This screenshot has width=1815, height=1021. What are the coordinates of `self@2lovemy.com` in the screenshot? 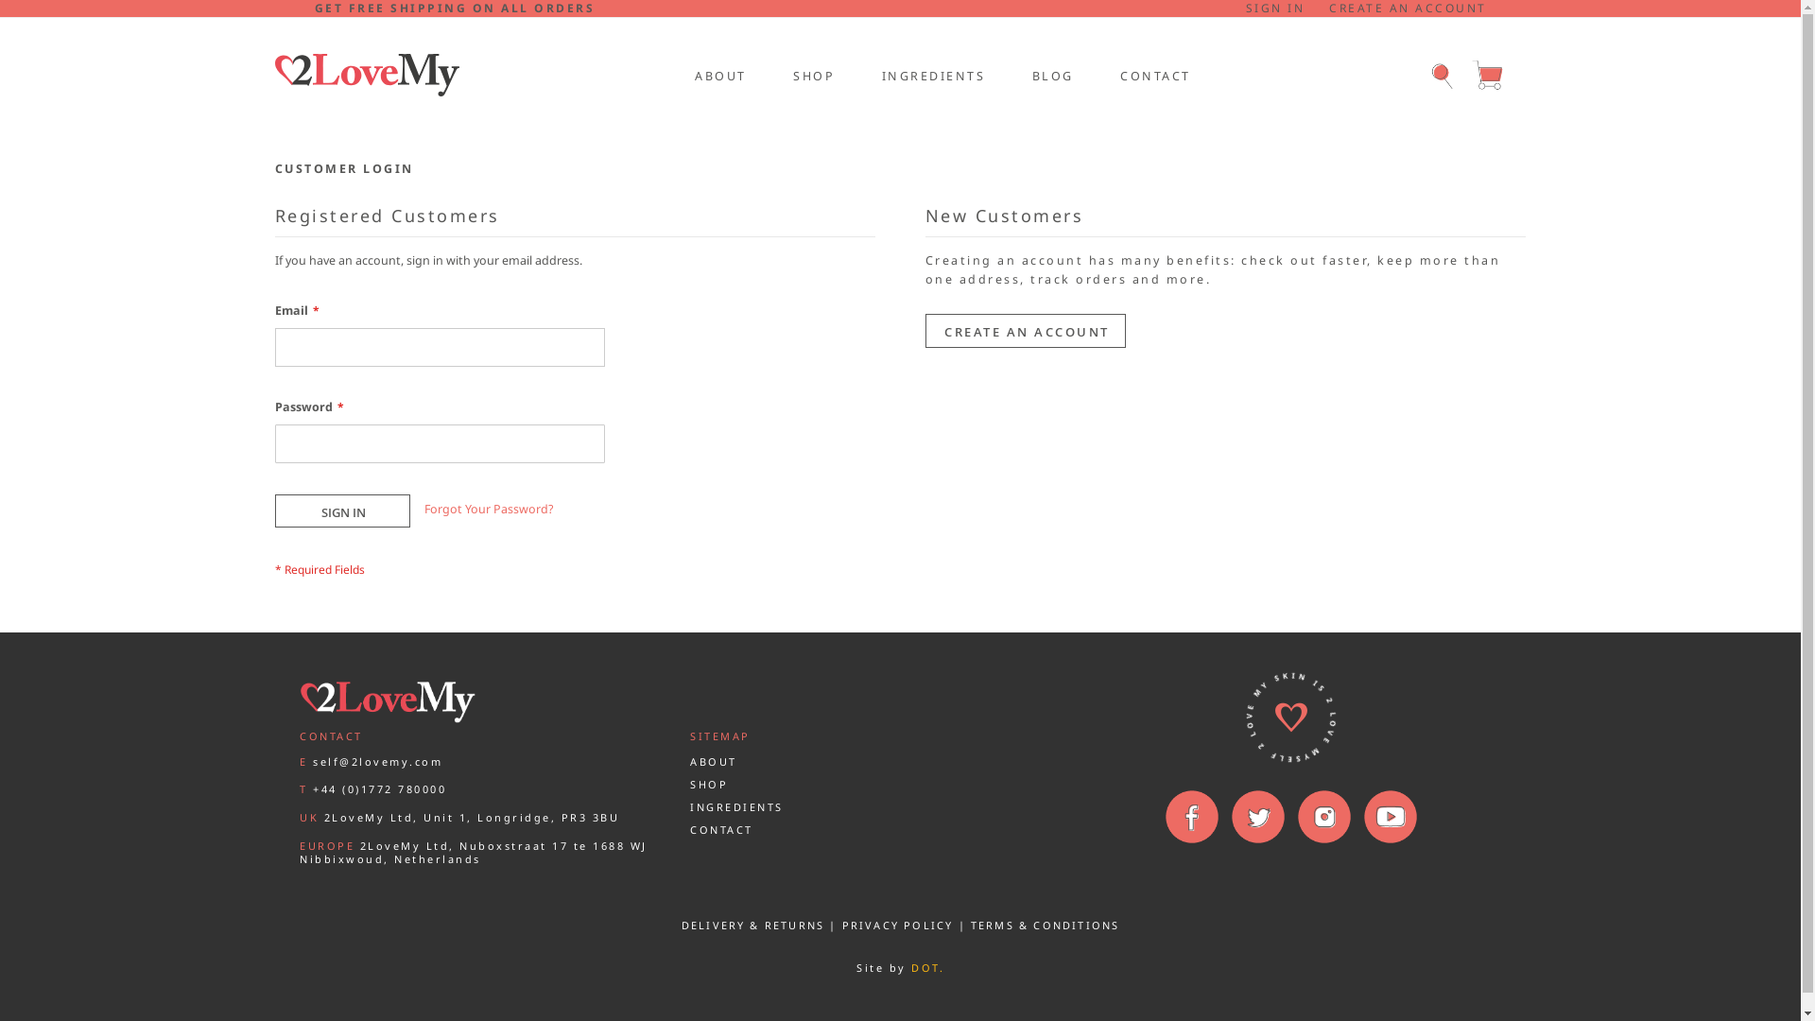 It's located at (378, 762).